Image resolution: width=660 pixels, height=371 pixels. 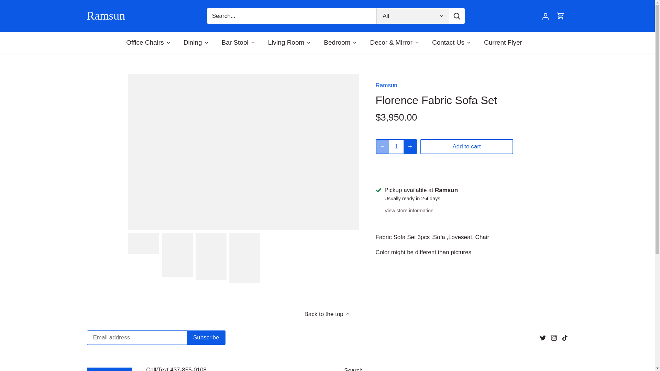 I want to click on Bar Stool, so click(x=235, y=43).